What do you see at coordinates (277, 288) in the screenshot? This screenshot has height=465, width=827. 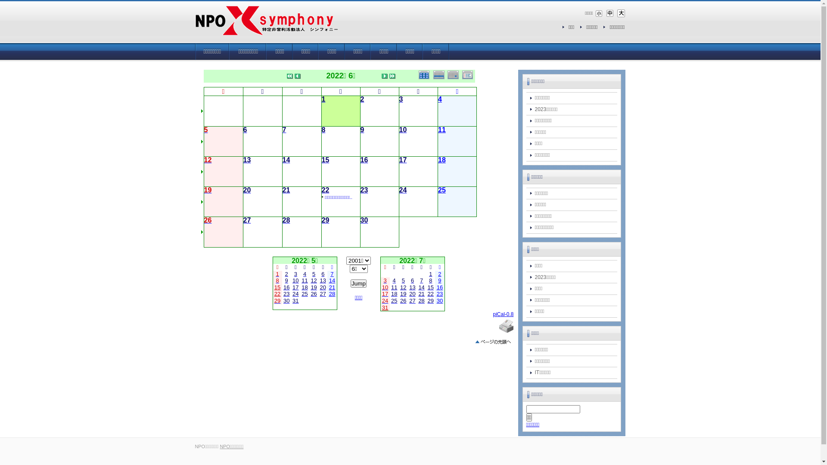 I see `15` at bounding box center [277, 288].